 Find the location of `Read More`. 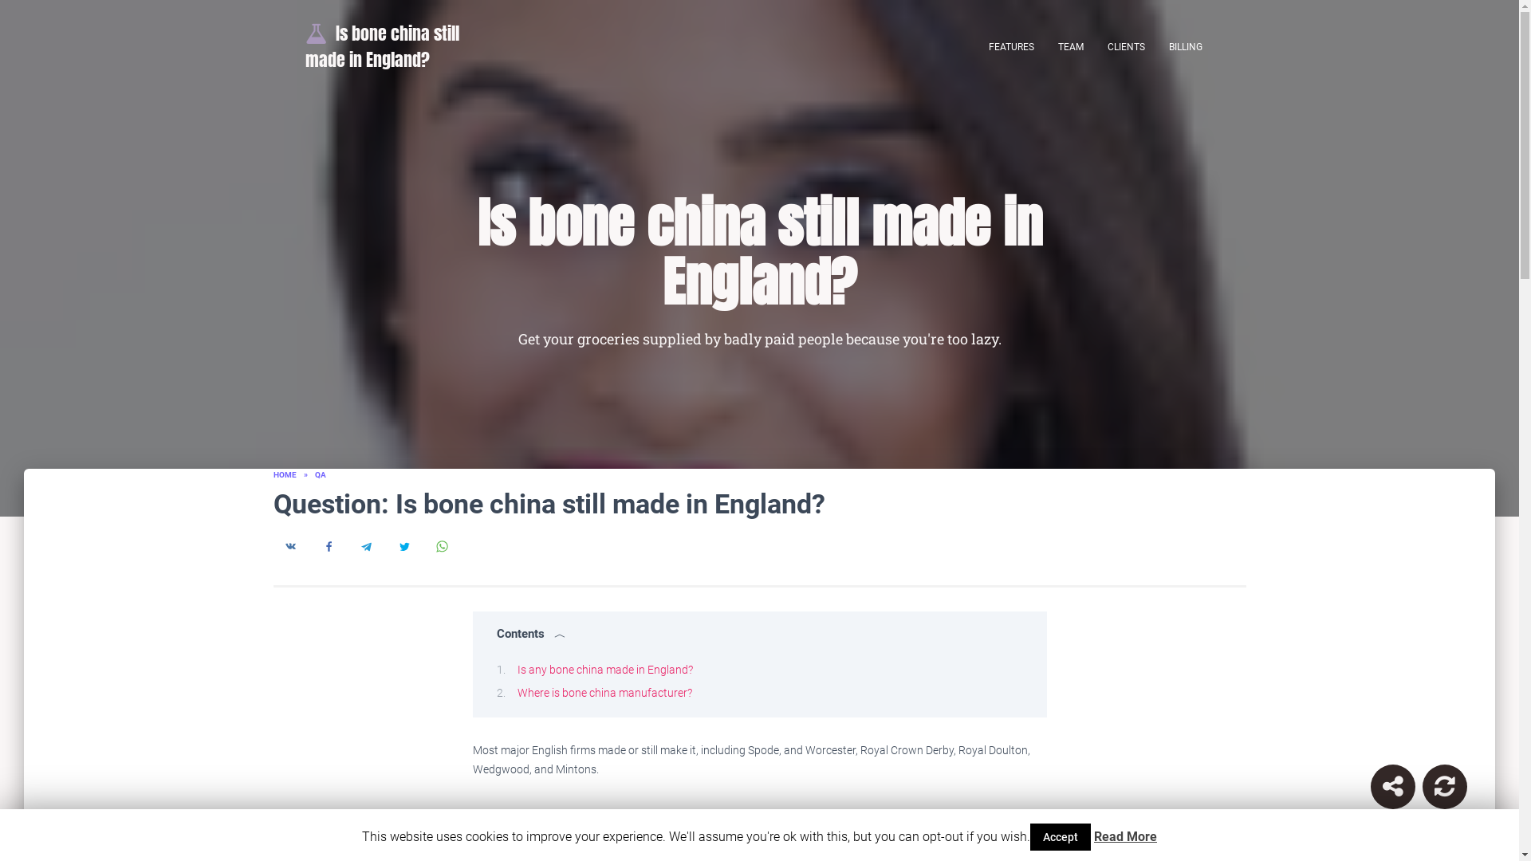

Read More is located at coordinates (1126, 837).